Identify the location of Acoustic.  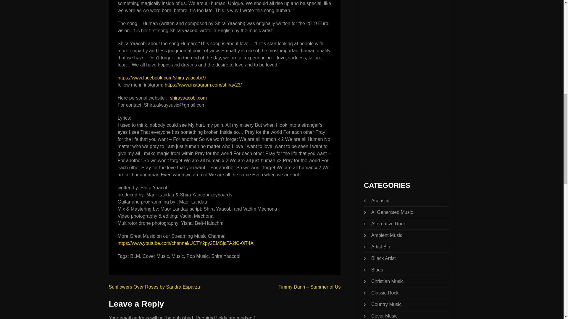
(380, 200).